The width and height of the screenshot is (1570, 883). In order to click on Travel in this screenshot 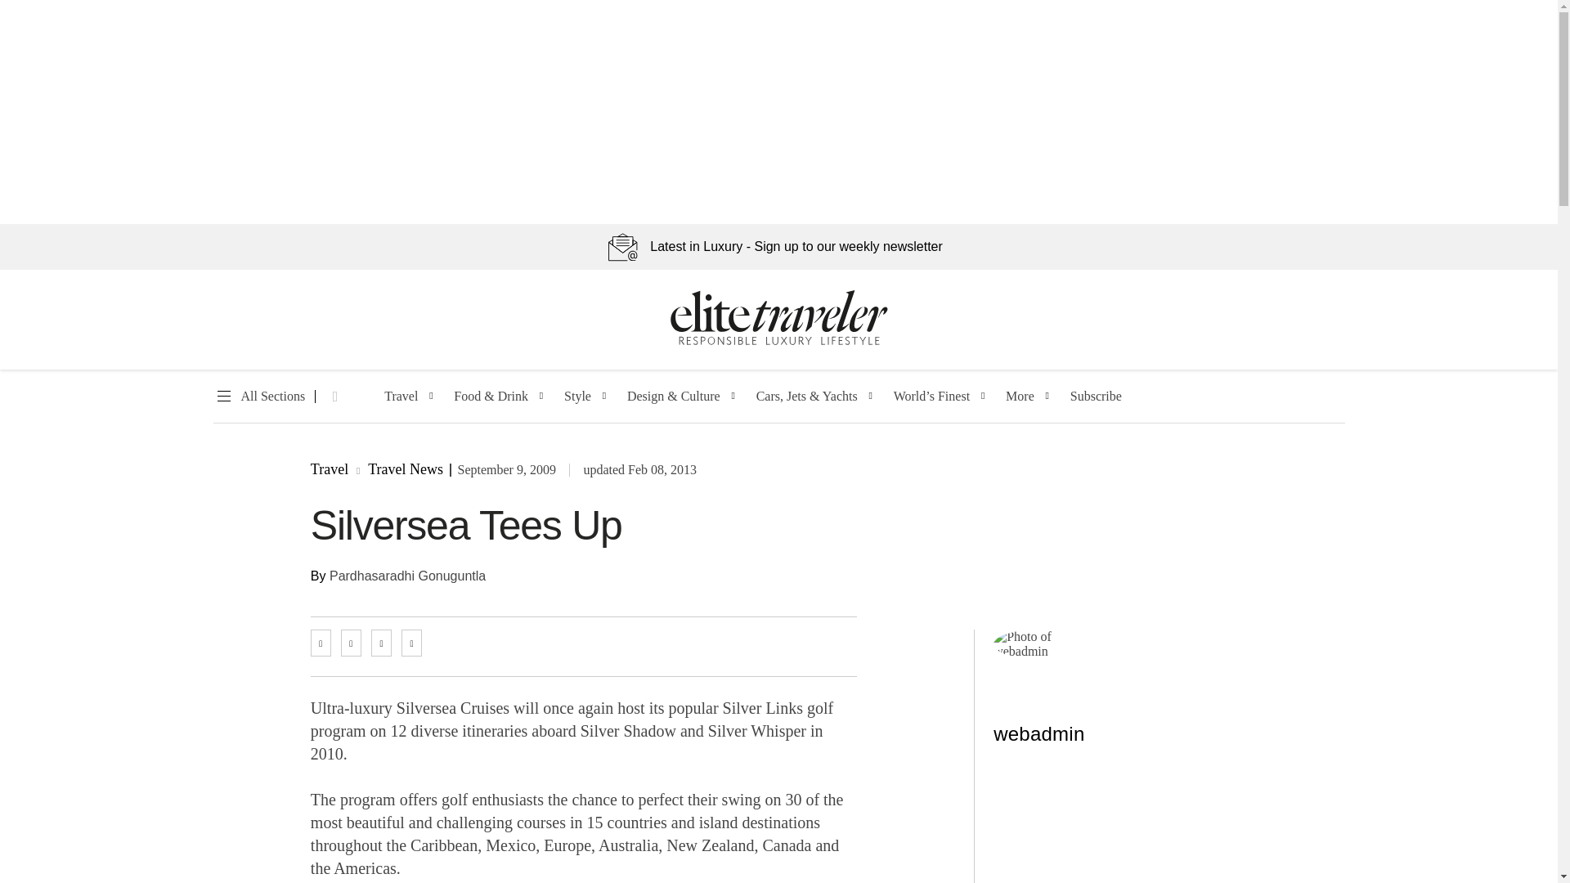, I will do `click(401, 397)`.